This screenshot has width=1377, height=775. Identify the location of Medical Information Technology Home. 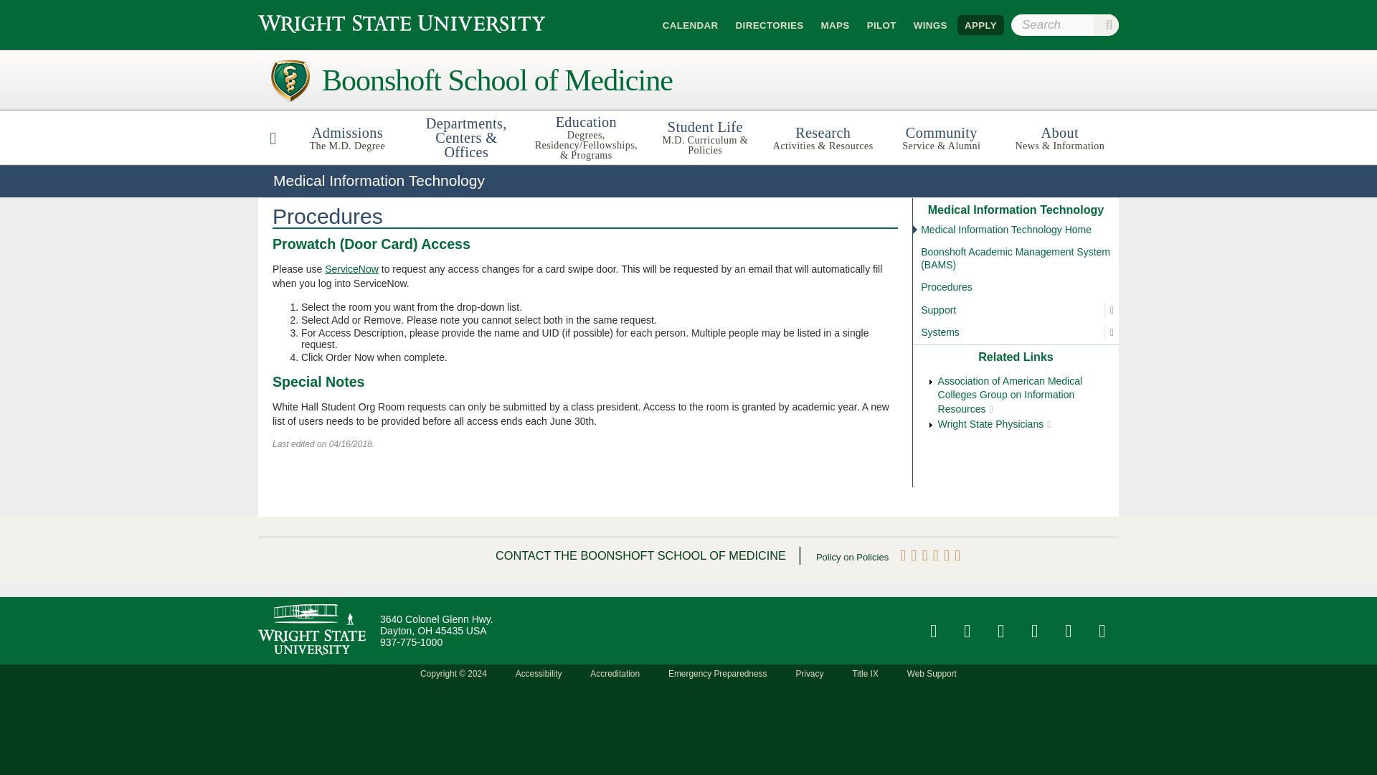
(1106, 24).